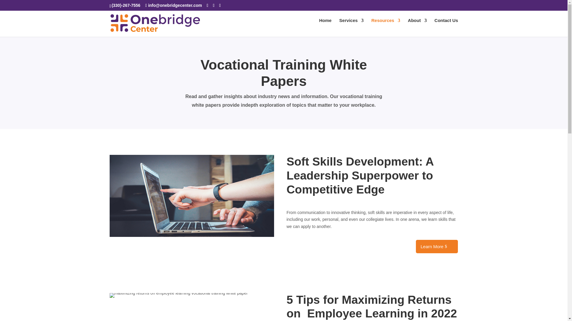 The image size is (572, 321). Describe the element at coordinates (179, 295) in the screenshot. I see `campaign-creators-gMsnXqILjp4-unsplash-resized` at that location.